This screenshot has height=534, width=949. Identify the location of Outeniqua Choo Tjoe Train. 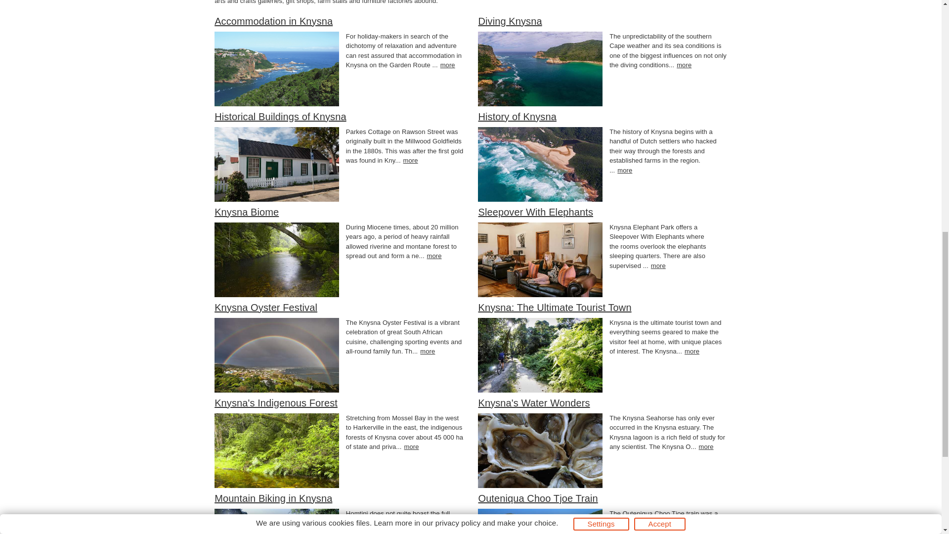
(538, 498).